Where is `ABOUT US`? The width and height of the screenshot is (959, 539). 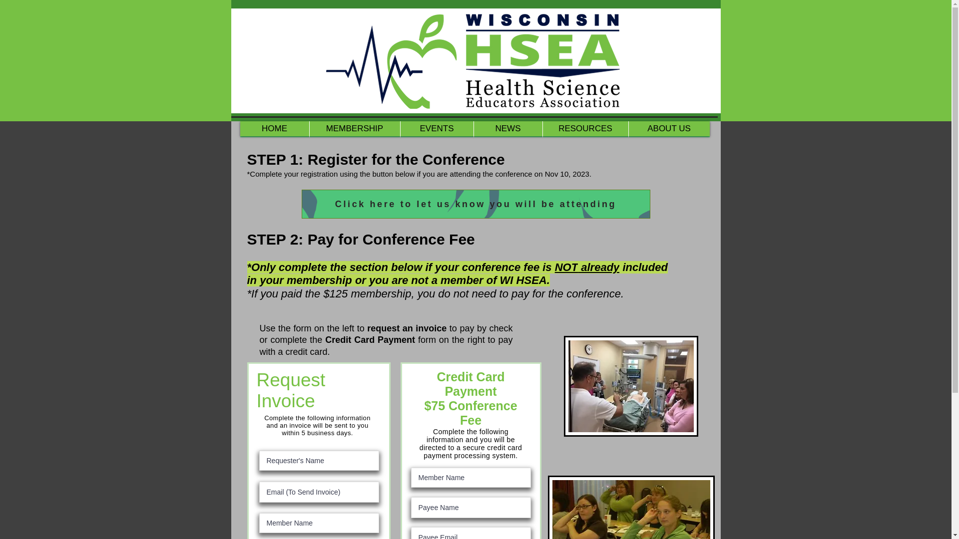 ABOUT US is located at coordinates (668, 129).